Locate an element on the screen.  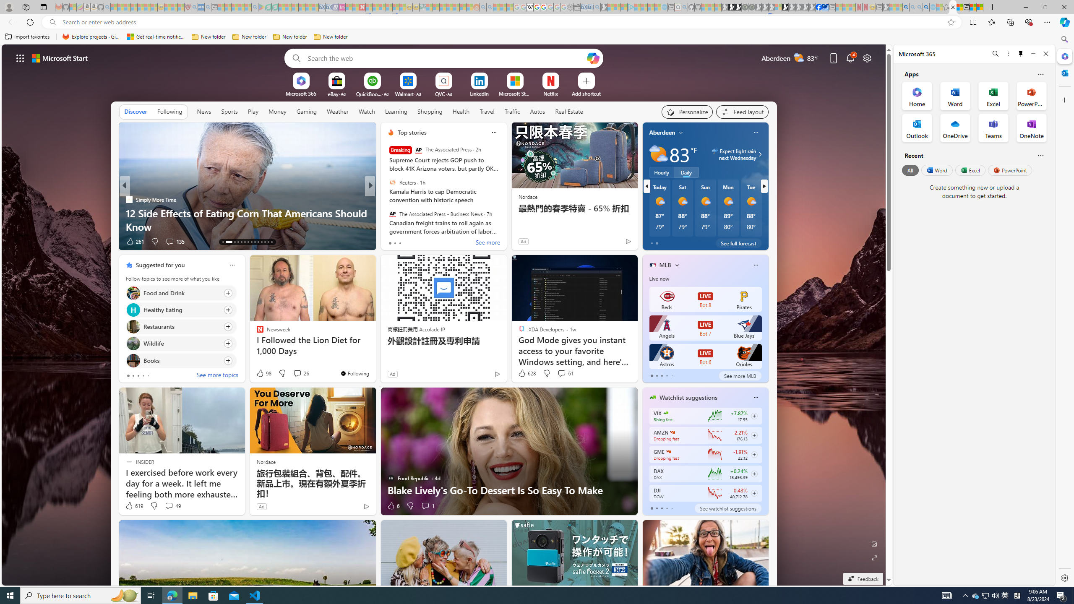
Trusted Community Engagement and Contributions | Guidelines is located at coordinates (369, 7).